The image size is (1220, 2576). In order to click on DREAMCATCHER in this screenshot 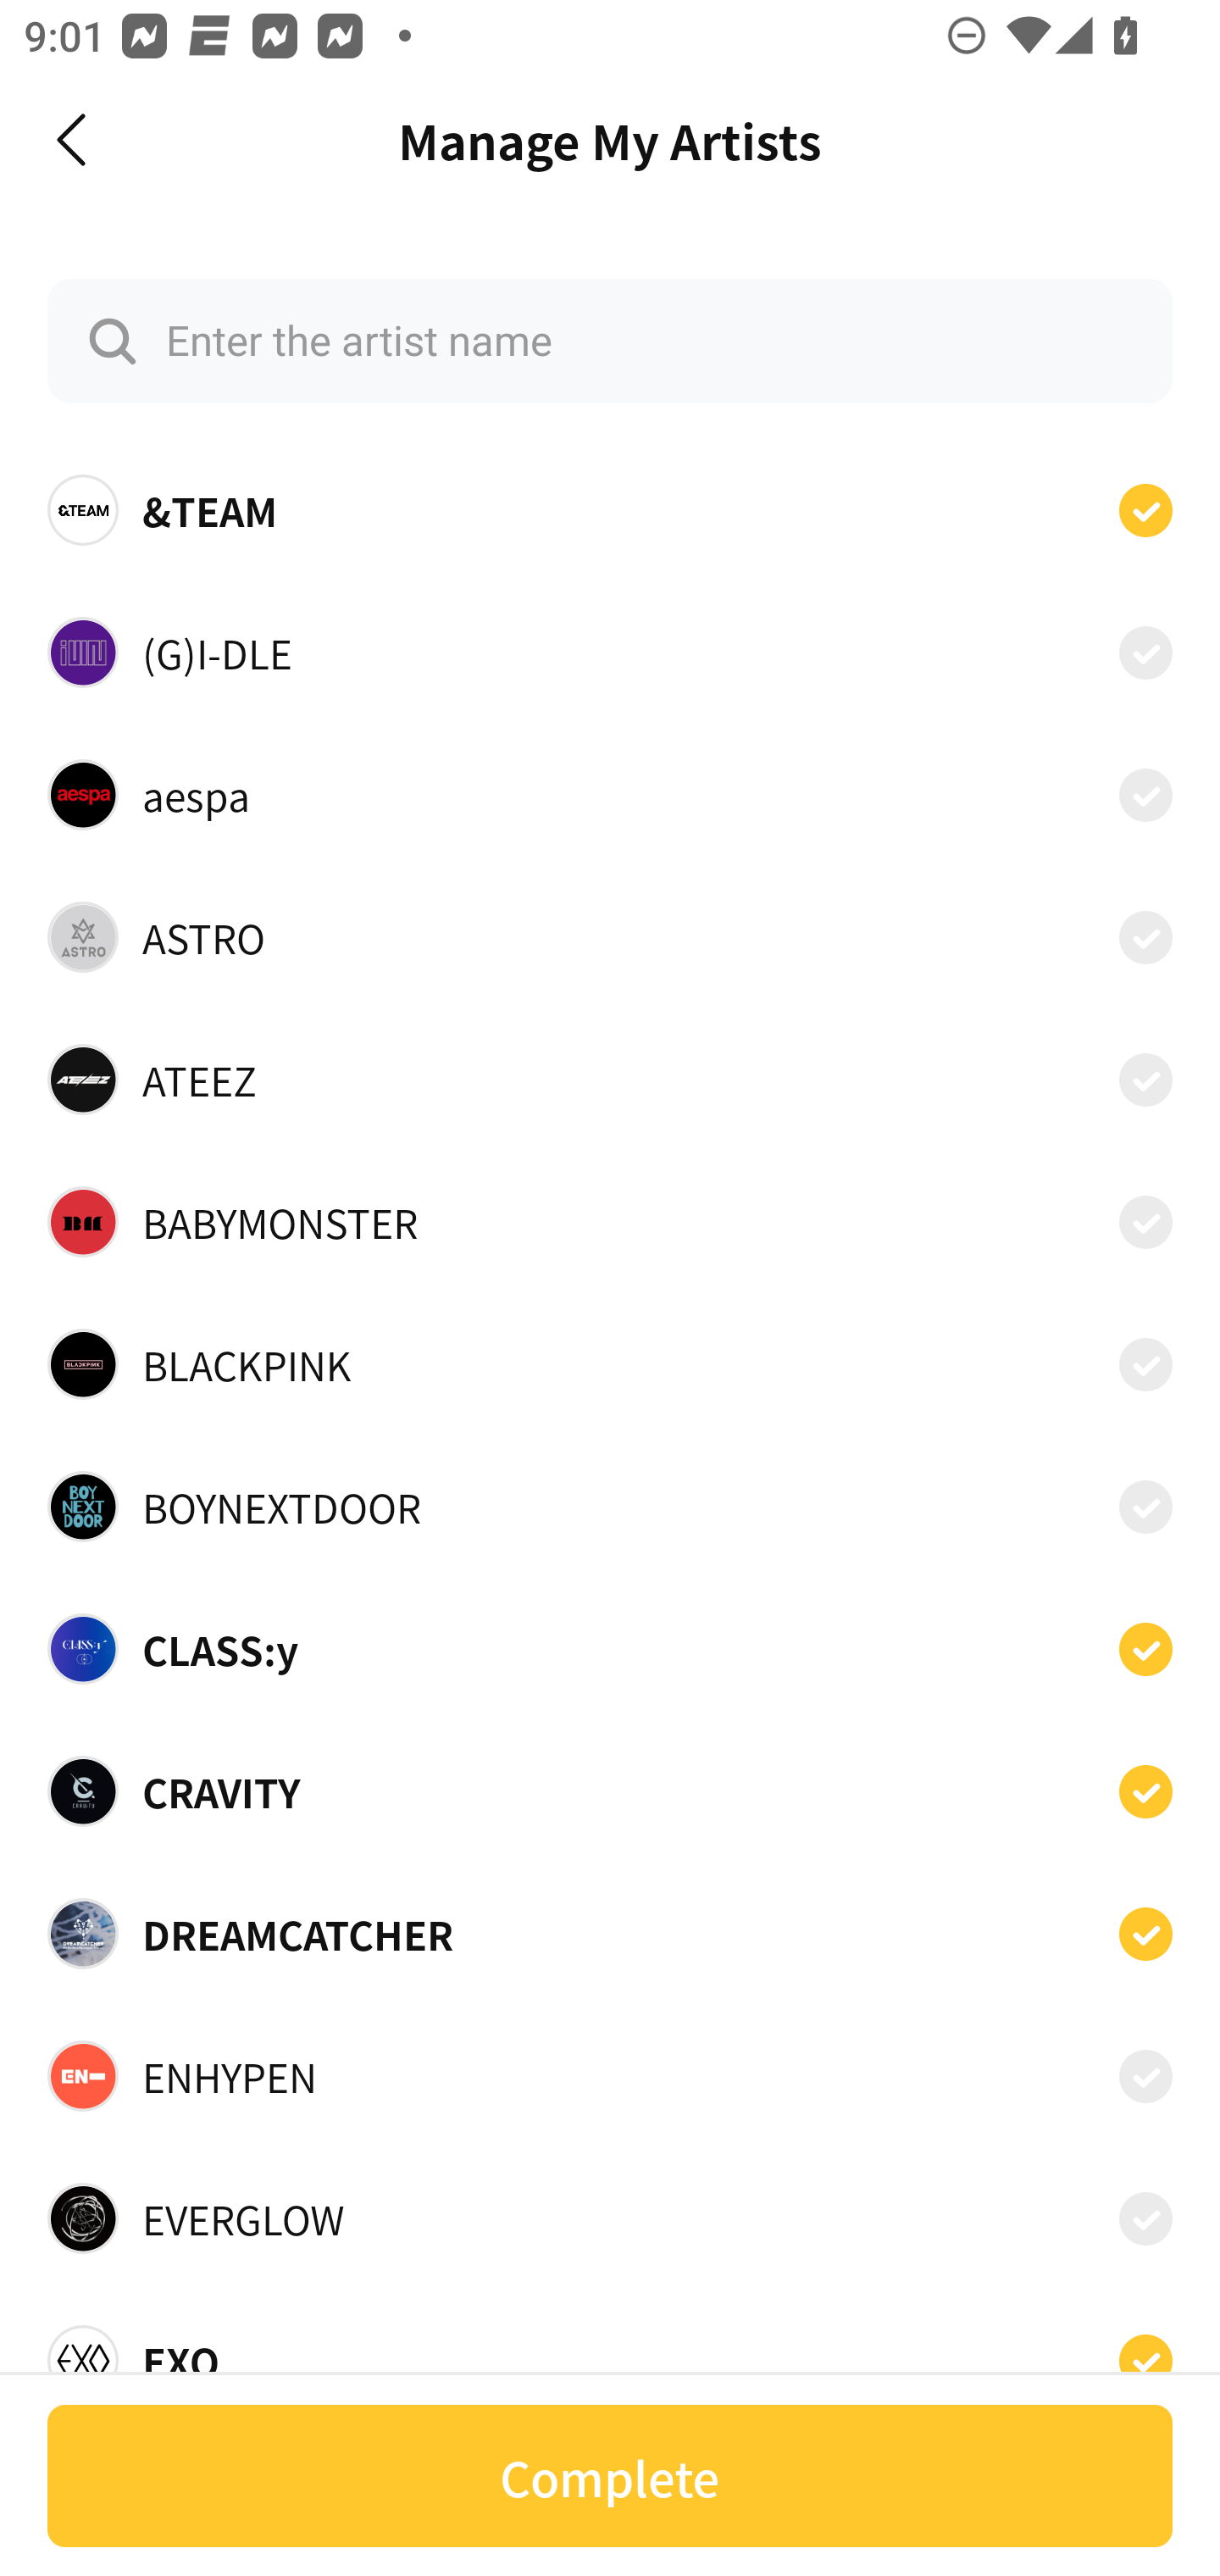, I will do `click(610, 1933)`.